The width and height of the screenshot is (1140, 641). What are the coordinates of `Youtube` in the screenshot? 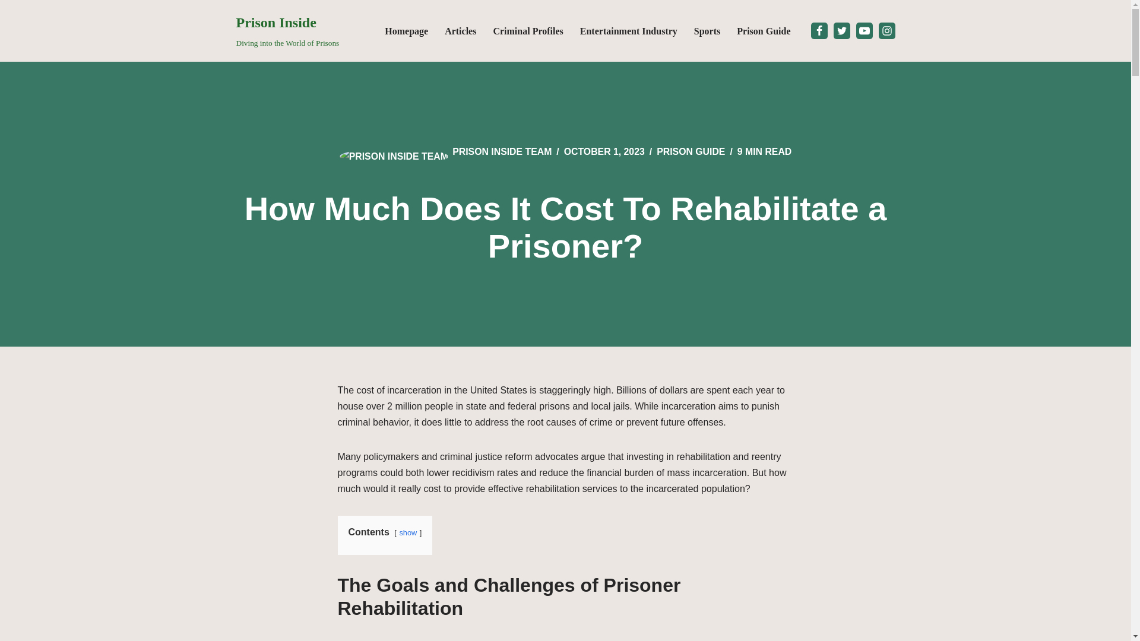 It's located at (864, 30).